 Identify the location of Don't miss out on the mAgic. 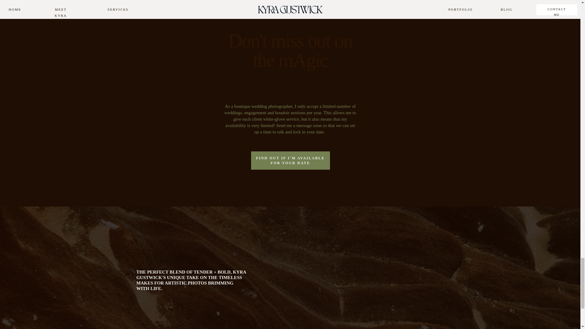
(290, 65).